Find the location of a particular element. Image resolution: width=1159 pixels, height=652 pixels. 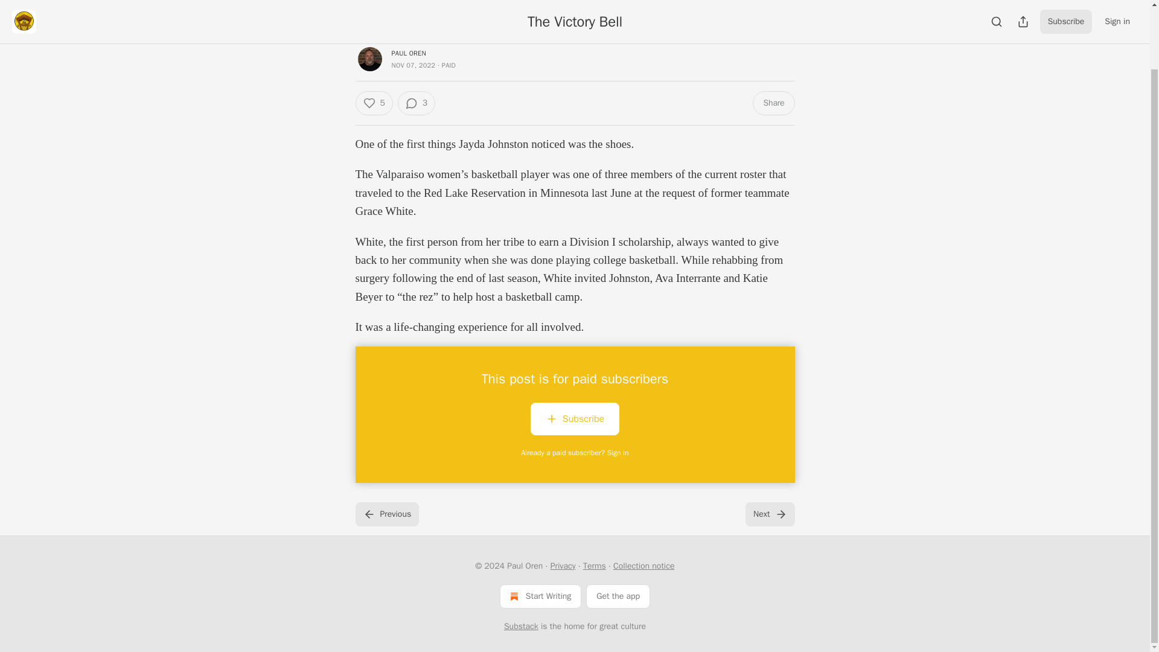

Subscribe is located at coordinates (575, 421).